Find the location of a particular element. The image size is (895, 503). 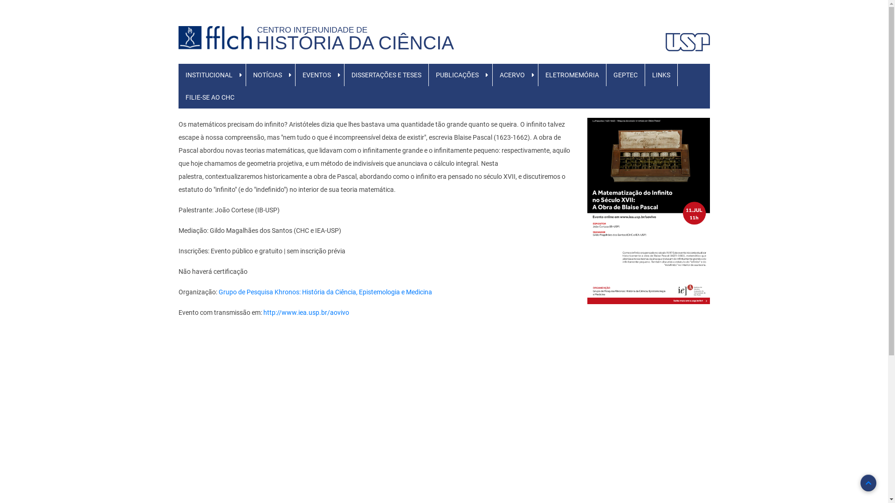

INSTITUCIONAL is located at coordinates (209, 75).